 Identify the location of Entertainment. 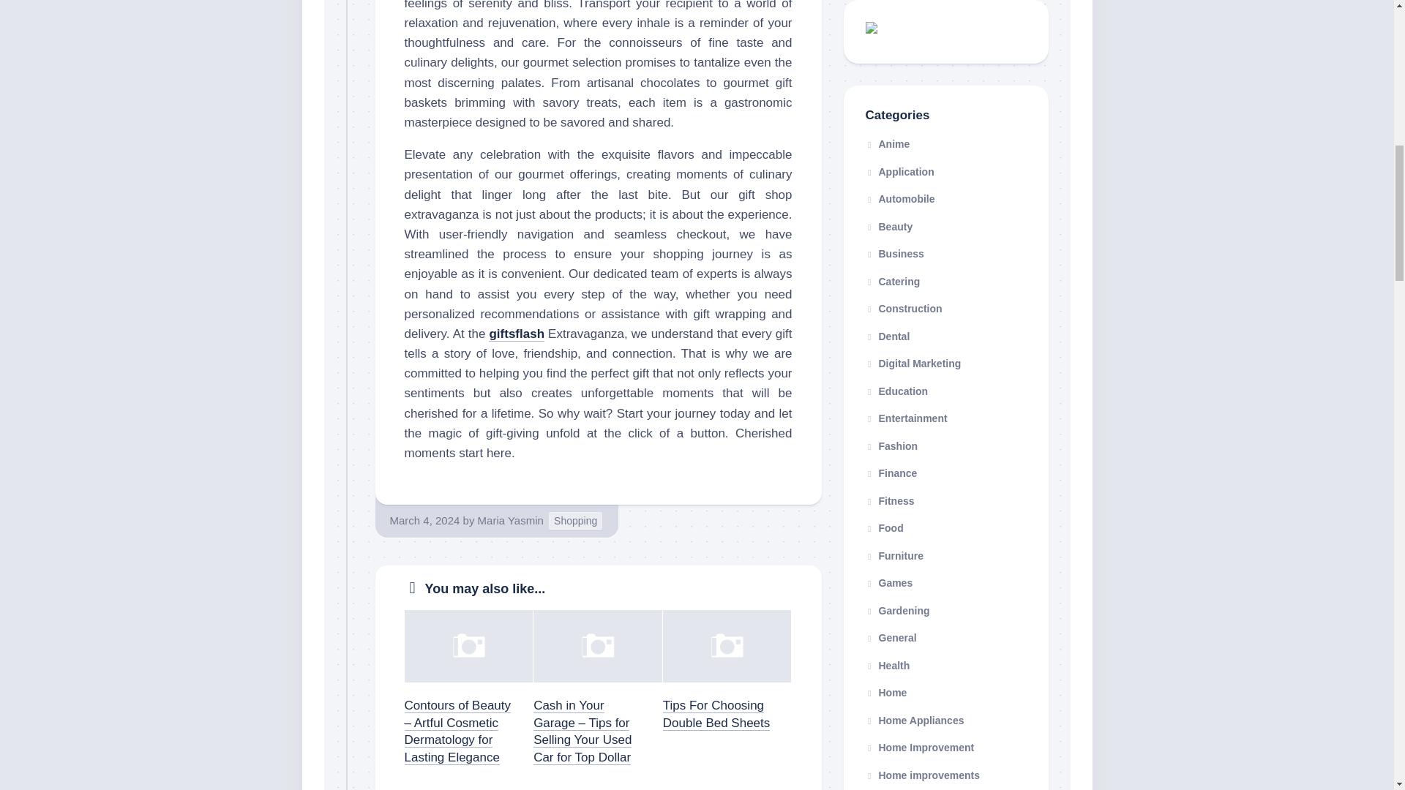
(906, 418).